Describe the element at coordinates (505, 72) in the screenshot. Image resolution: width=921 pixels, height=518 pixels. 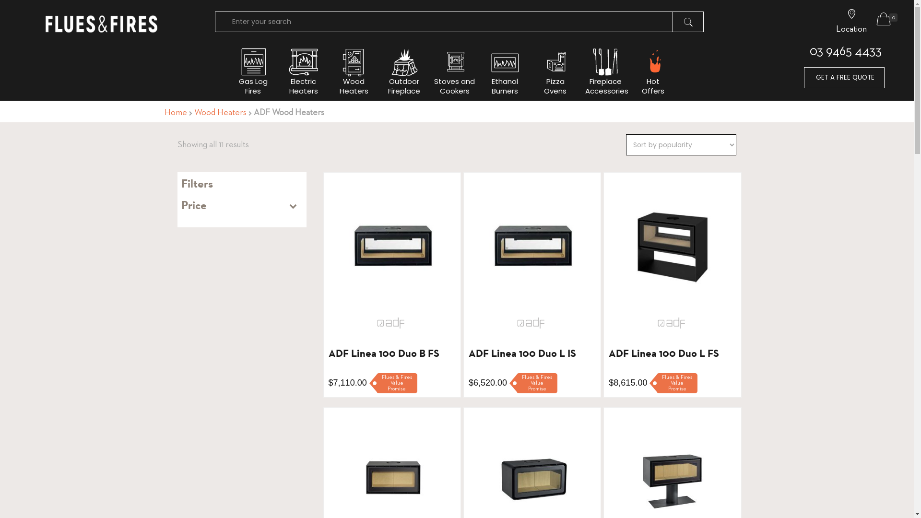
I see `Ethanol Burners` at that location.